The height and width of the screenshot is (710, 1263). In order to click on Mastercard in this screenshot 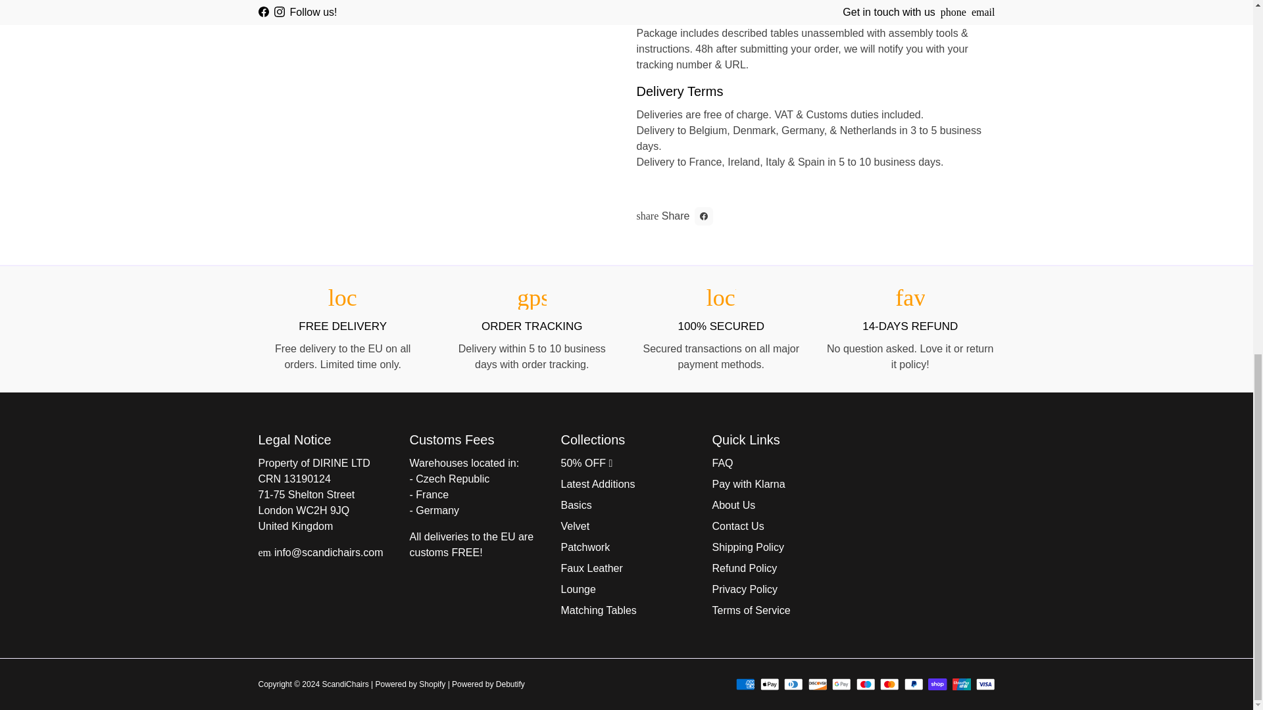, I will do `click(889, 684)`.